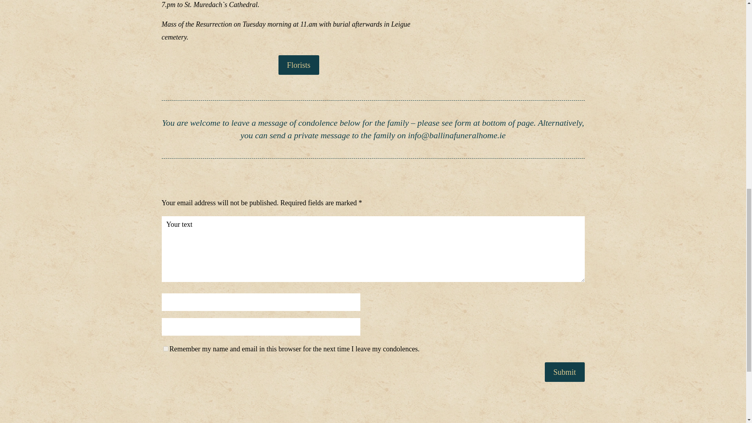 This screenshot has width=752, height=423. I want to click on yes, so click(165, 349).